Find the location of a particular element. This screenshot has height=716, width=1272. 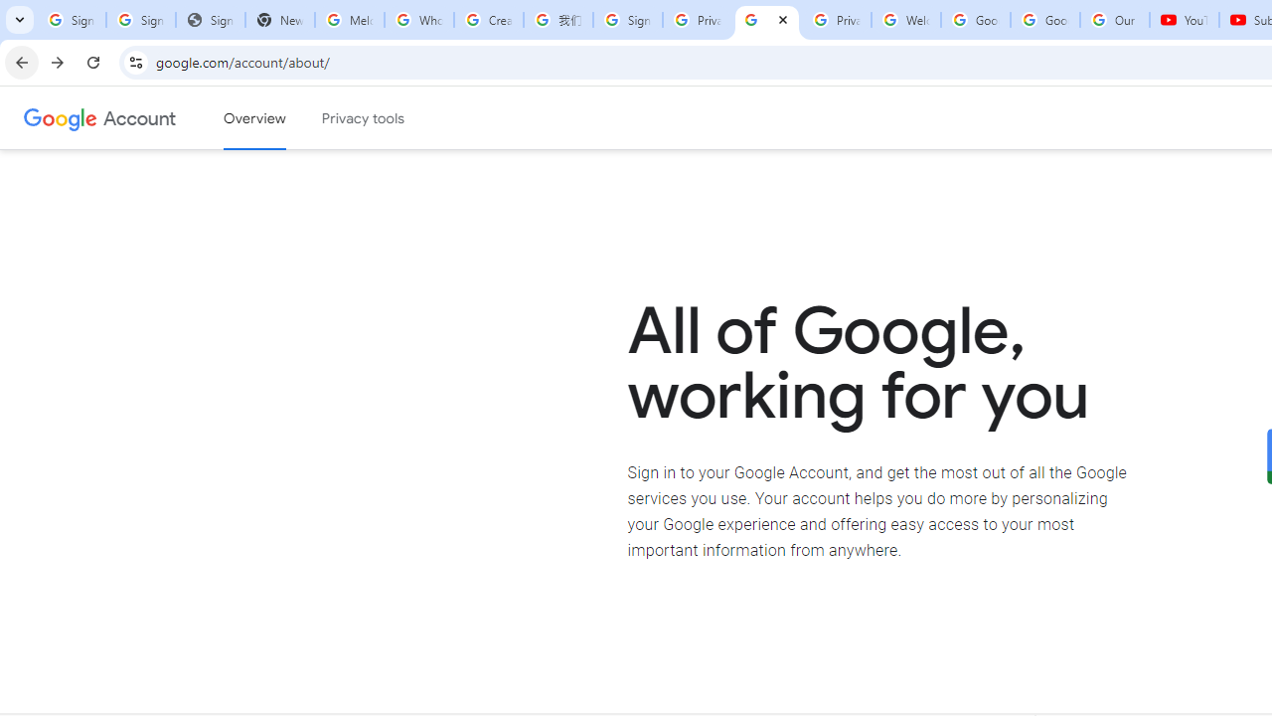

Google Account is located at coordinates (1045, 20).